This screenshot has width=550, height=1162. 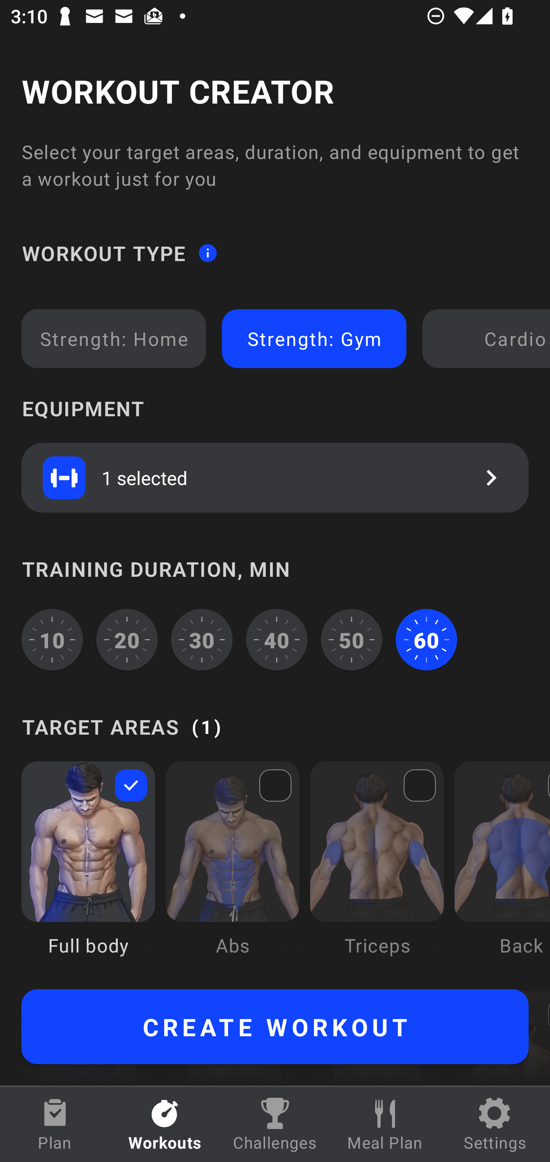 I want to click on  Challenges , so click(x=275, y=1125).